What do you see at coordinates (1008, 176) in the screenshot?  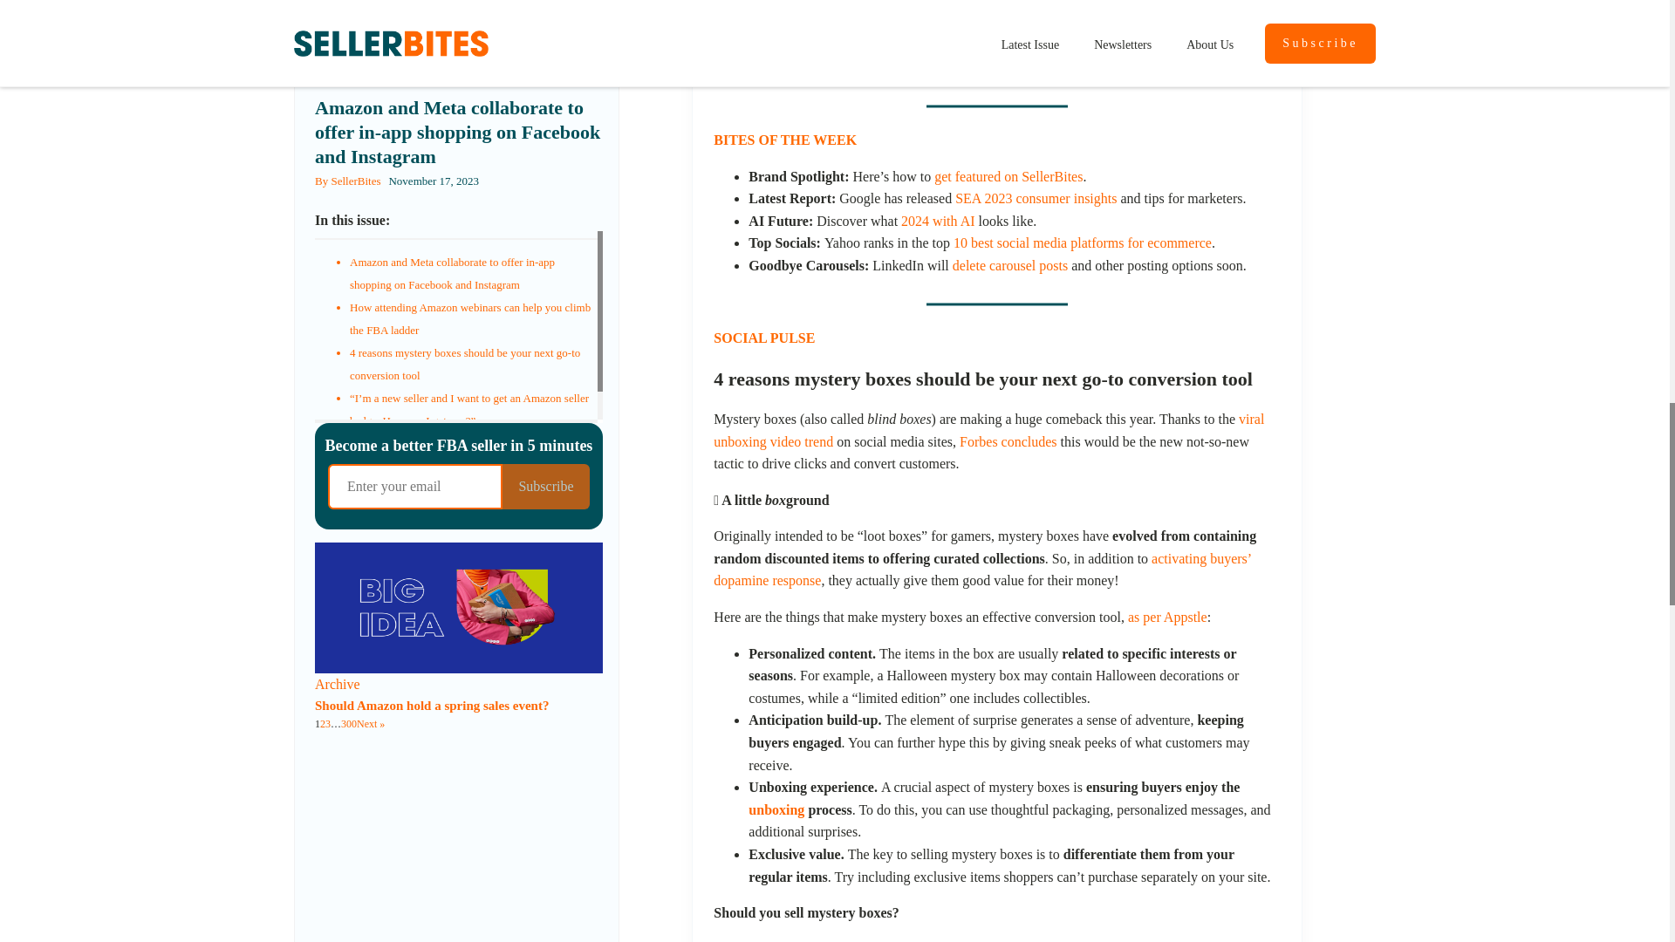 I see `get featured on SellerBites` at bounding box center [1008, 176].